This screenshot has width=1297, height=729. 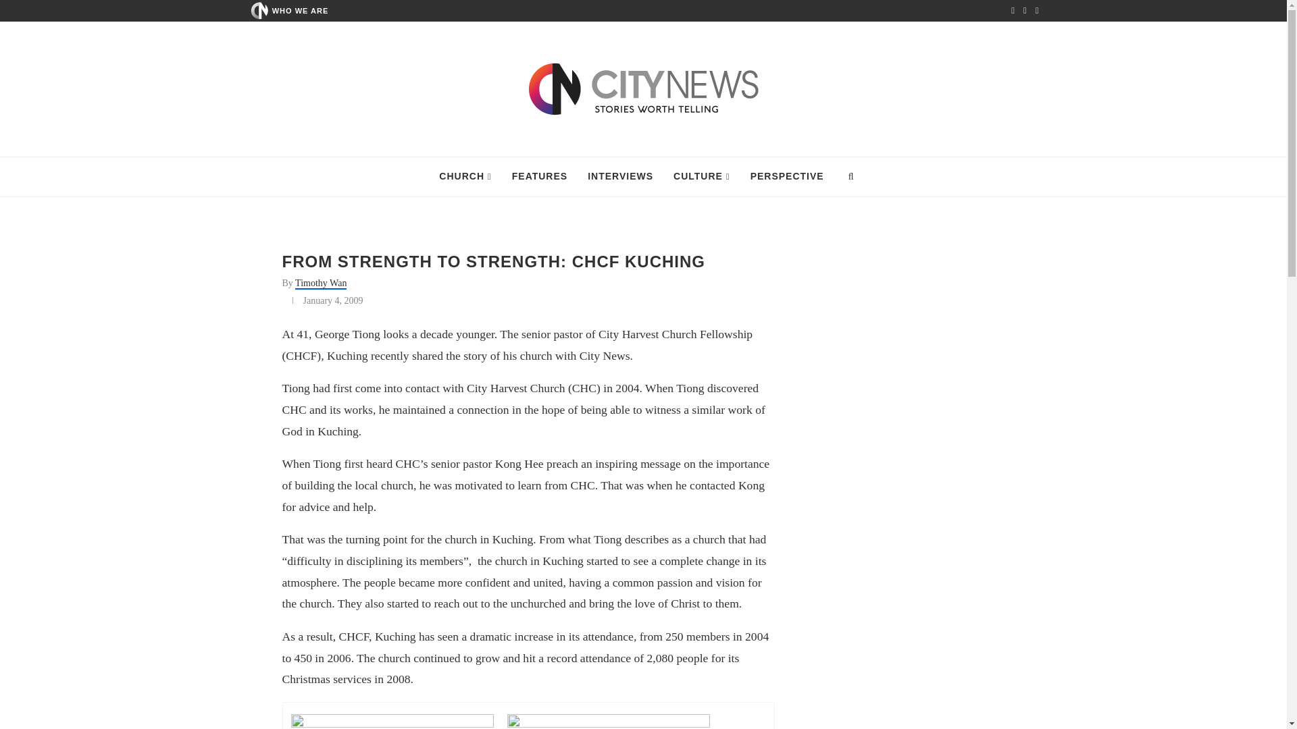 I want to click on FEATURES, so click(x=539, y=177).